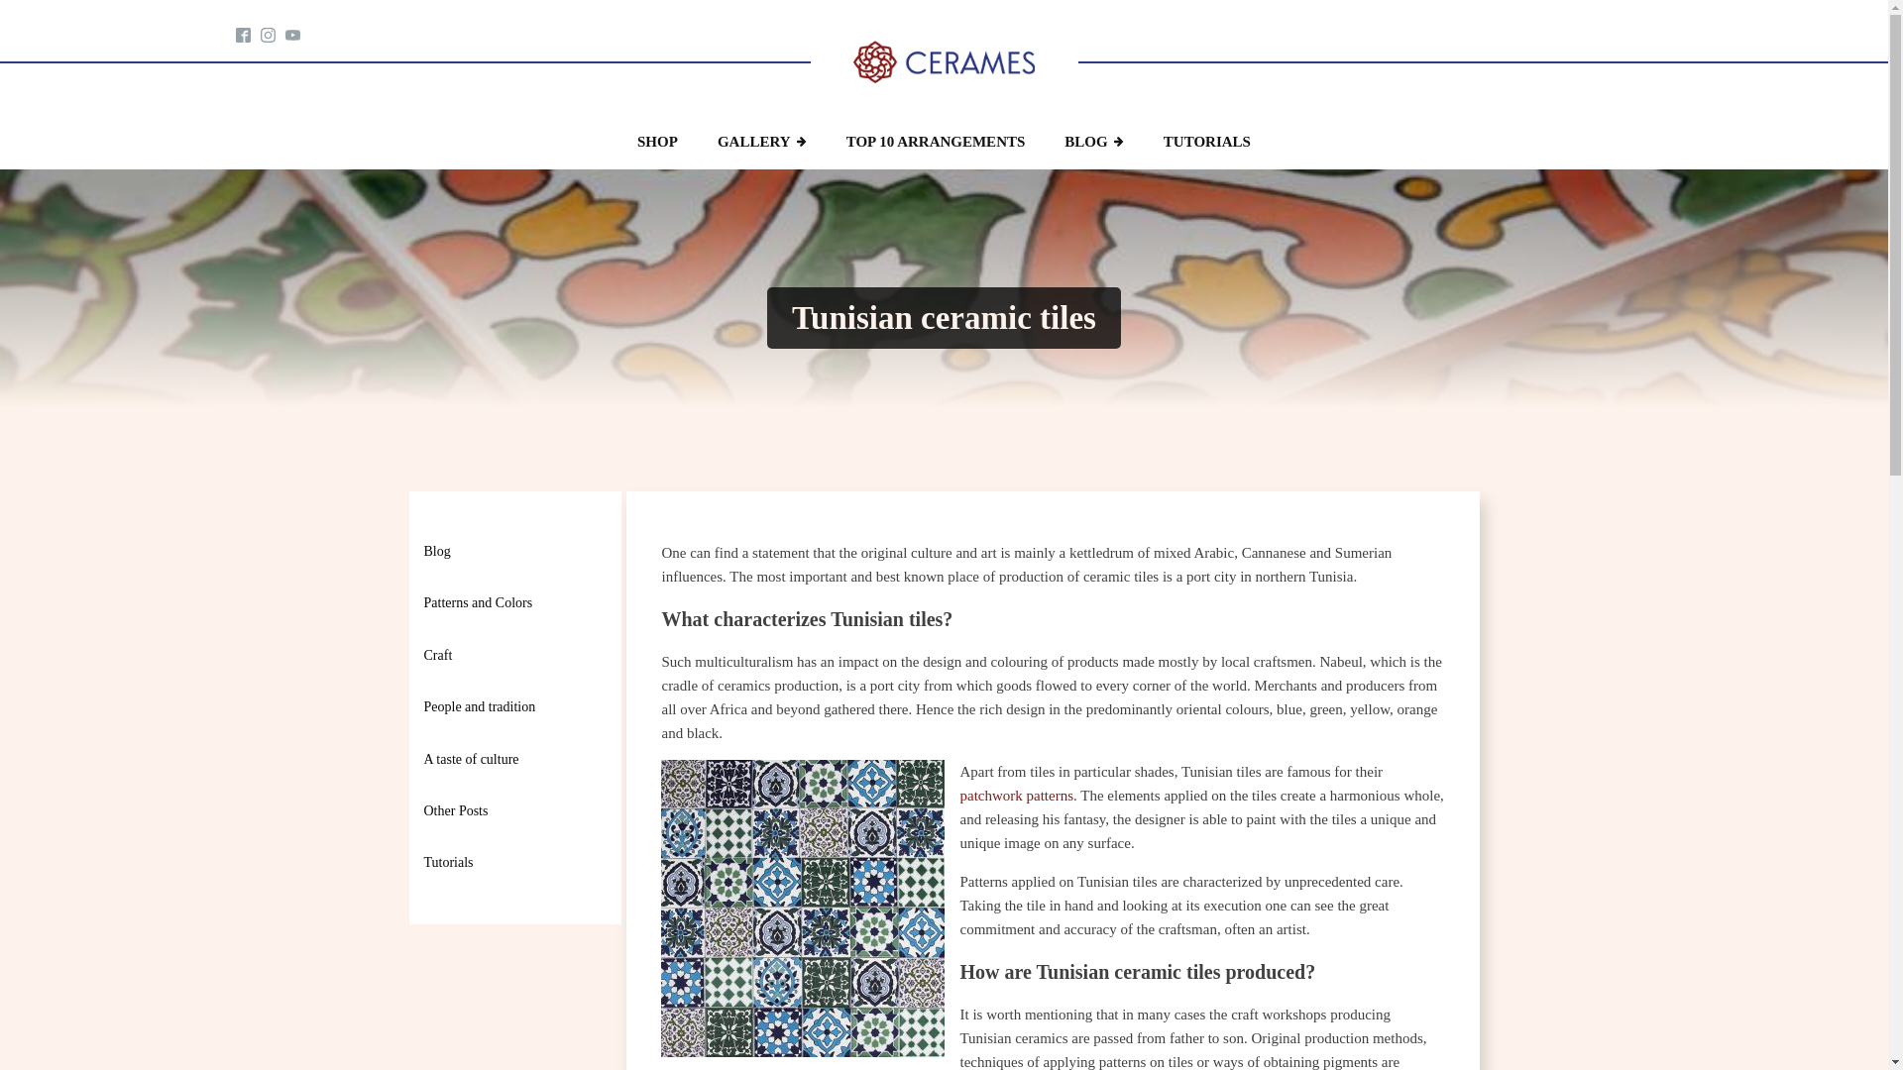 This screenshot has height=1070, width=1903. Describe the element at coordinates (761, 141) in the screenshot. I see `GALLERY` at that location.